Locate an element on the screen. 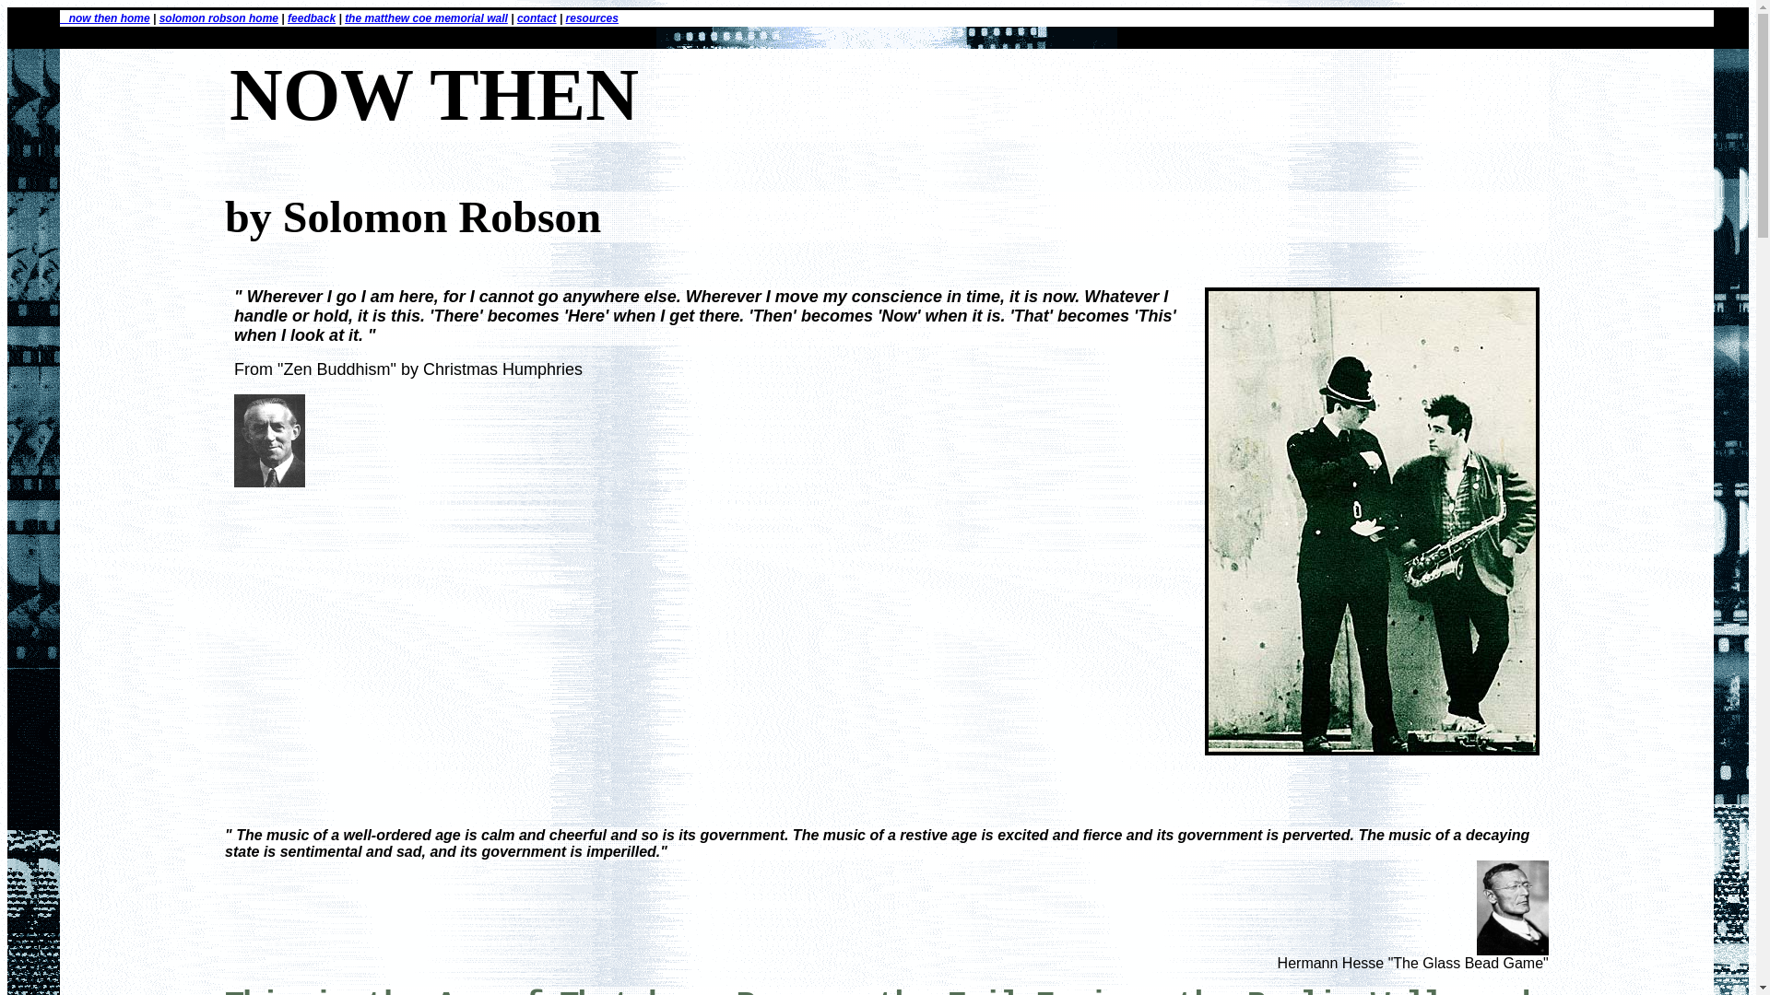 This screenshot has height=995, width=1770. the matthew coe memorial wall is located at coordinates (426, 18).